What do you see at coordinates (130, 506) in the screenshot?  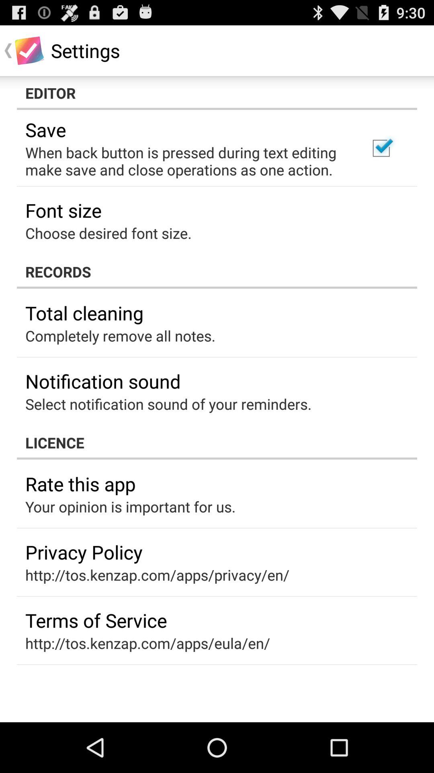 I see `turn off icon above the privacy policy` at bounding box center [130, 506].